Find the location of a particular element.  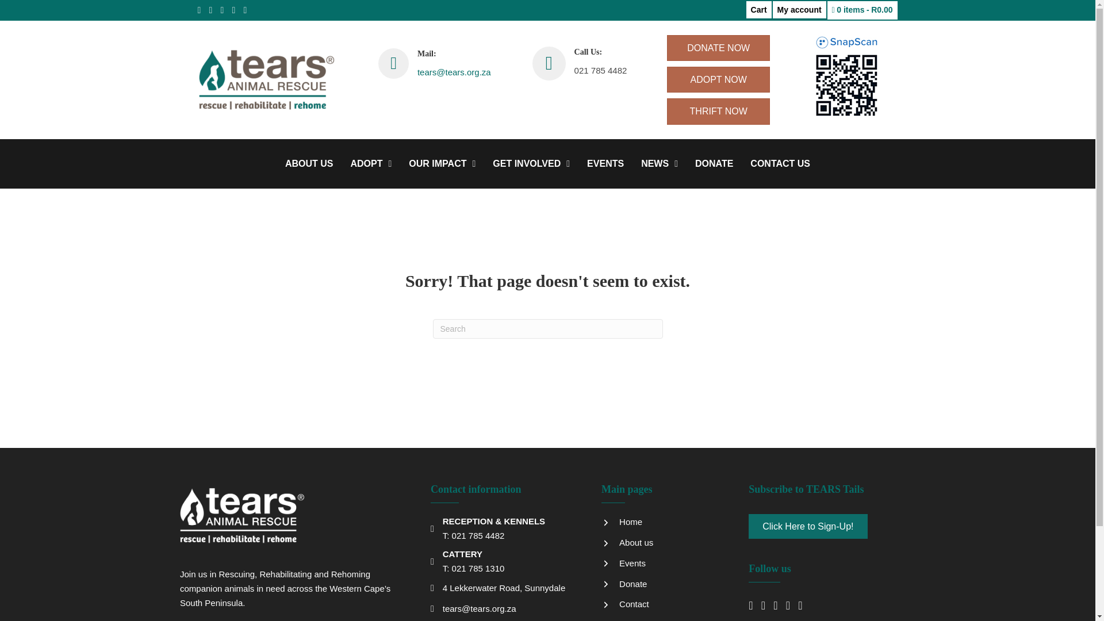

Type and press Enter to search. is located at coordinates (547, 329).